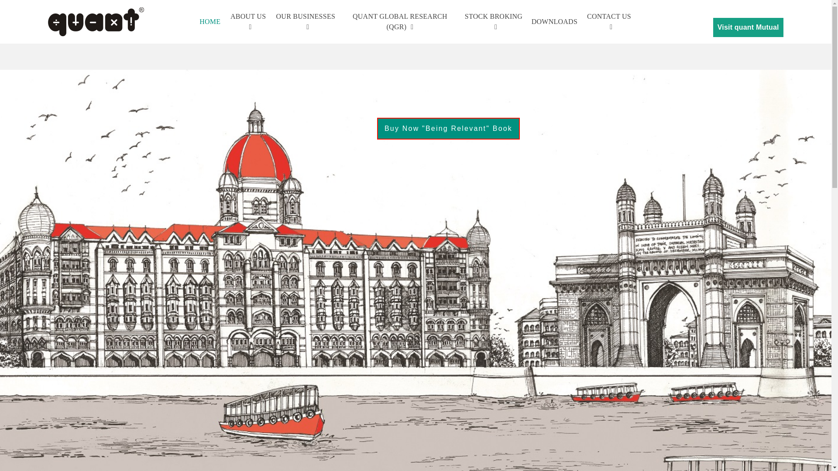 The height and width of the screenshot is (471, 838). I want to click on ABOUT US, so click(248, 22).